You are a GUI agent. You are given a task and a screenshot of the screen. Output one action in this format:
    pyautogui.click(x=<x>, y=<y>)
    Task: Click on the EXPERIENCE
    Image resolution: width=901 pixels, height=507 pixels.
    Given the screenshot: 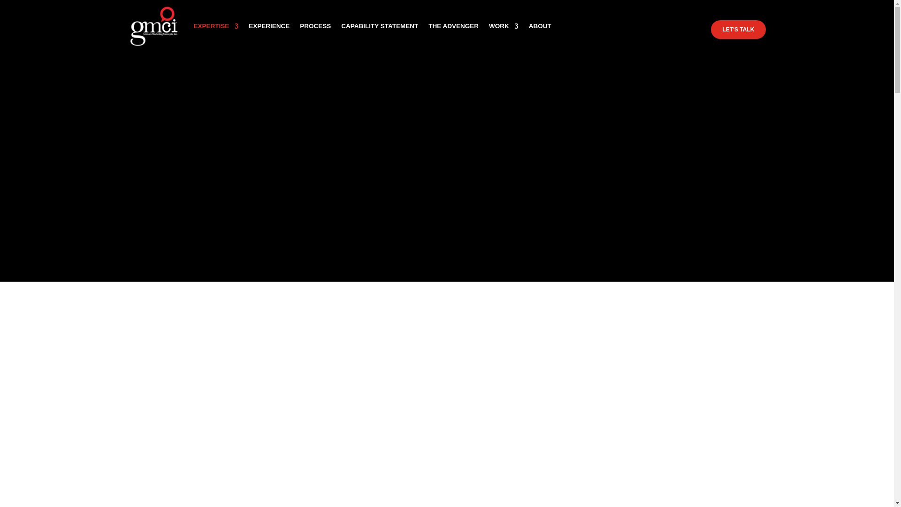 What is the action you would take?
    pyautogui.click(x=268, y=26)
    